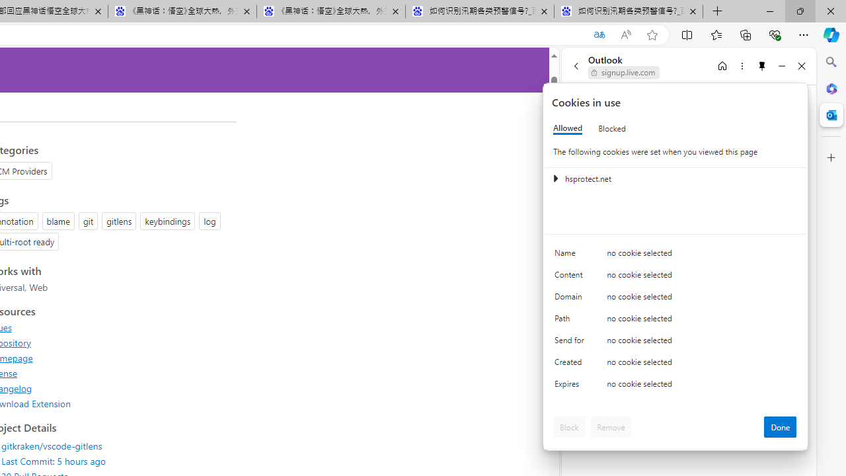 The width and height of the screenshot is (846, 476). Describe the element at coordinates (571, 321) in the screenshot. I see `Path` at that location.